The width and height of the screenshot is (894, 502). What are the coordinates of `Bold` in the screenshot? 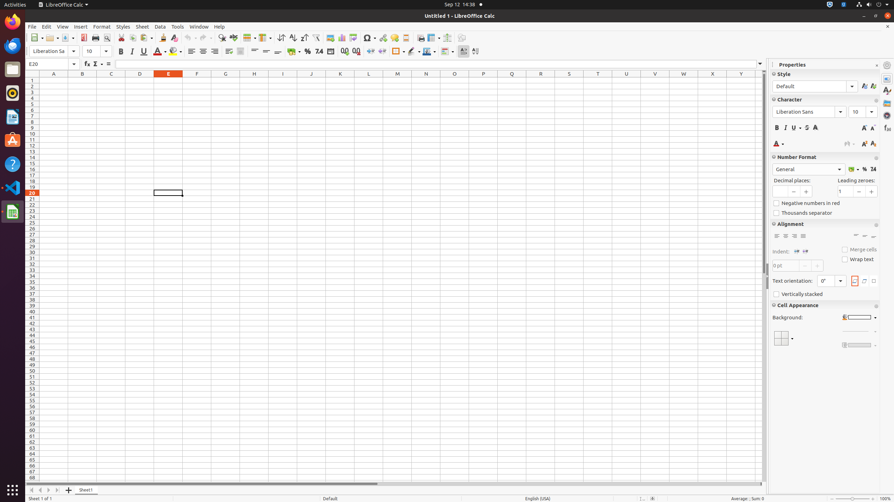 It's located at (121, 52).